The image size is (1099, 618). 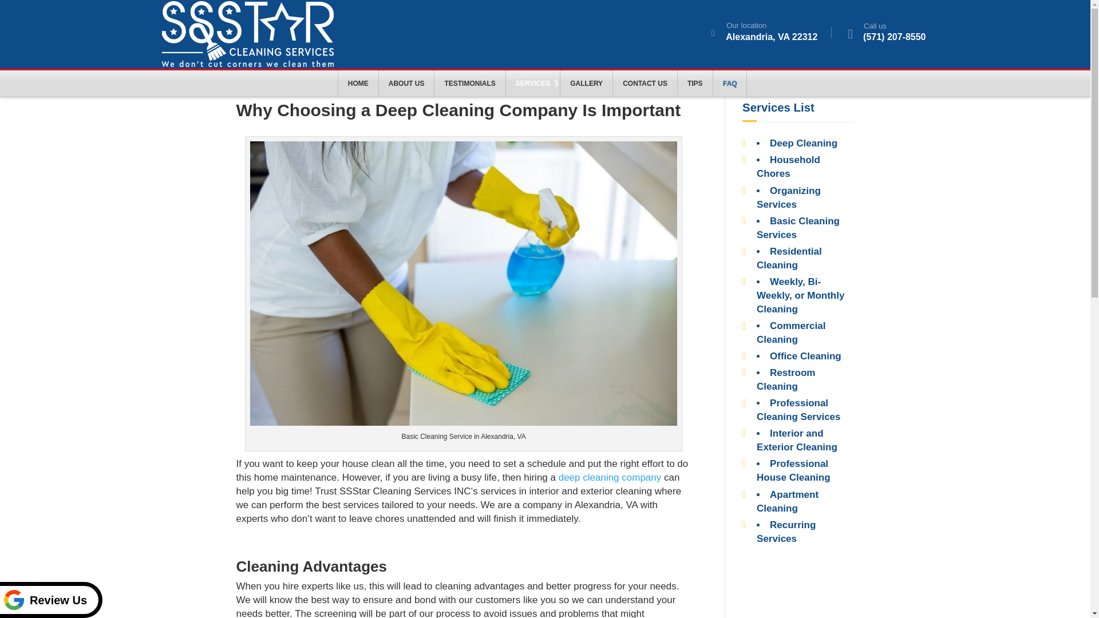 I want to click on FAQ, so click(x=730, y=84).